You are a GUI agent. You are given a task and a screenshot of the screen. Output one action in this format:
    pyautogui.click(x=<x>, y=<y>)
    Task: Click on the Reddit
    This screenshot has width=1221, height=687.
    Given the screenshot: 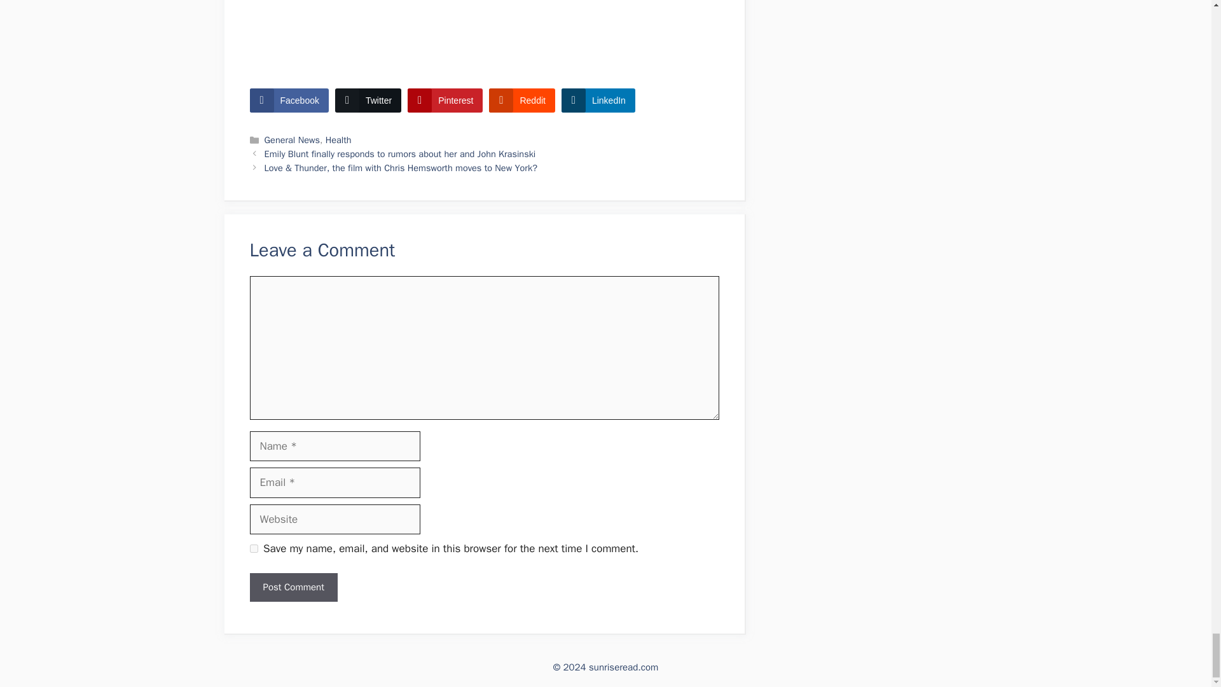 What is the action you would take?
    pyautogui.click(x=521, y=101)
    